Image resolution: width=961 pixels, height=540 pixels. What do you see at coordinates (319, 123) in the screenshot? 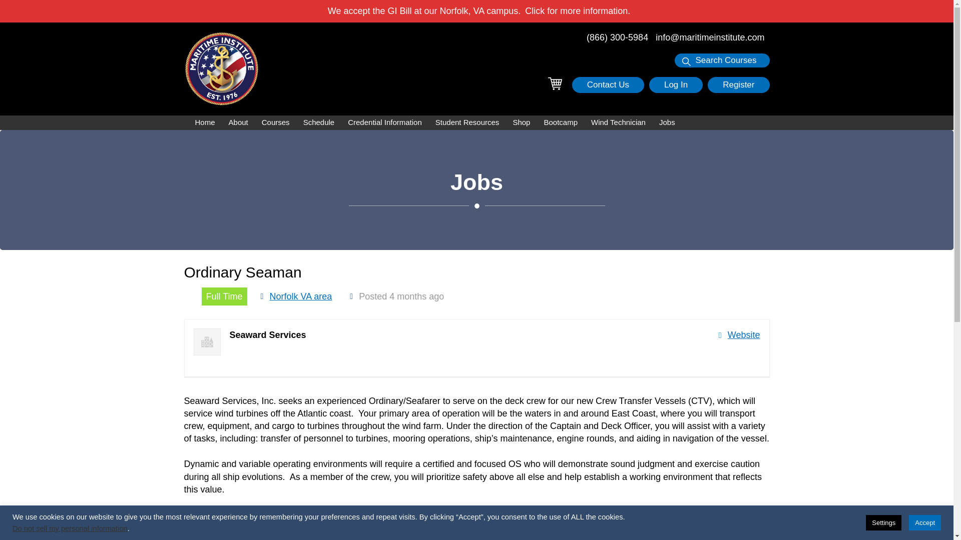
I see `Schedule` at bounding box center [319, 123].